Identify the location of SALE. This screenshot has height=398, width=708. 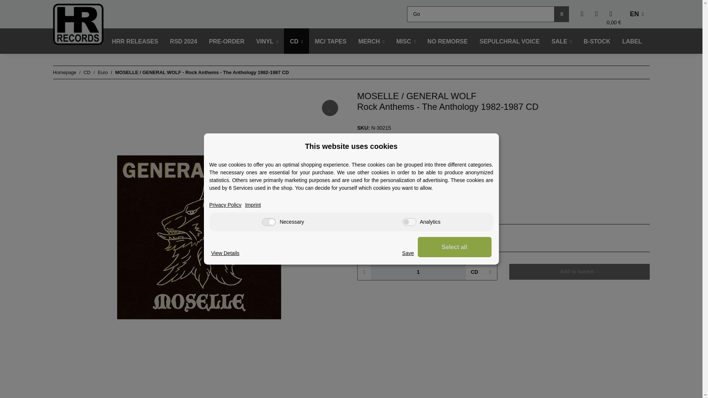
(562, 41).